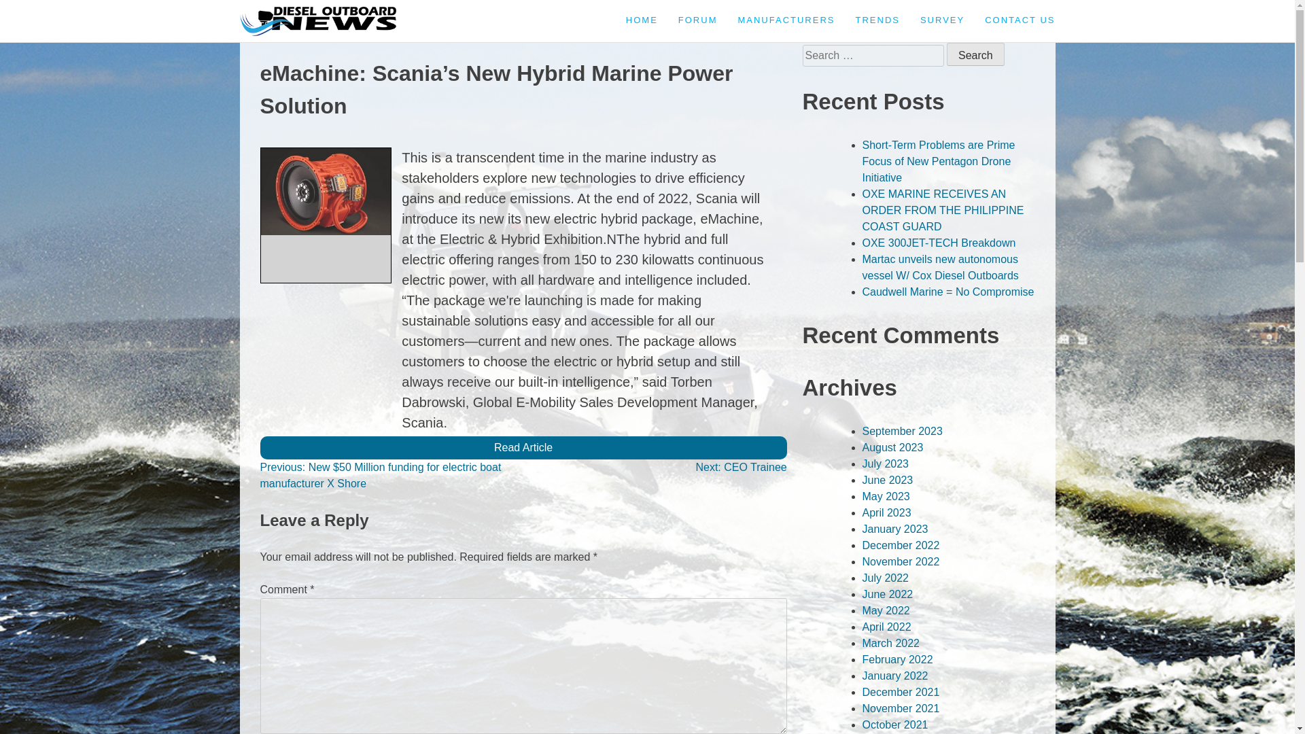 This screenshot has width=1305, height=734. What do you see at coordinates (942, 210) in the screenshot?
I see `OXE MARINE RECEIVES AN ORDER FROM THE PHILIPPINE COAST GUARD` at bounding box center [942, 210].